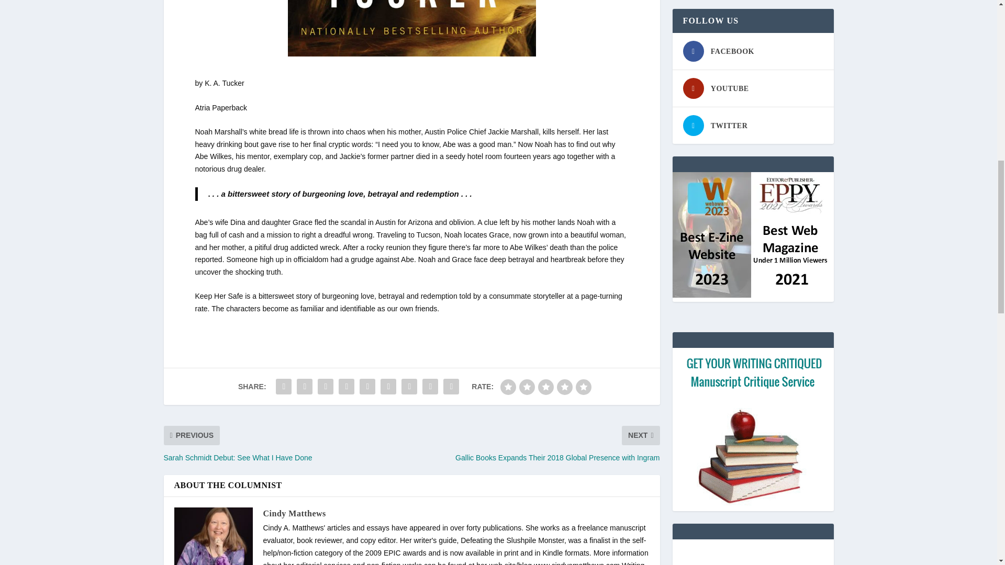 This screenshot has height=565, width=1005. Describe the element at coordinates (430, 387) in the screenshot. I see `Share "Book Review: Keep Her Safe by K. A. Tucker" via Email` at that location.